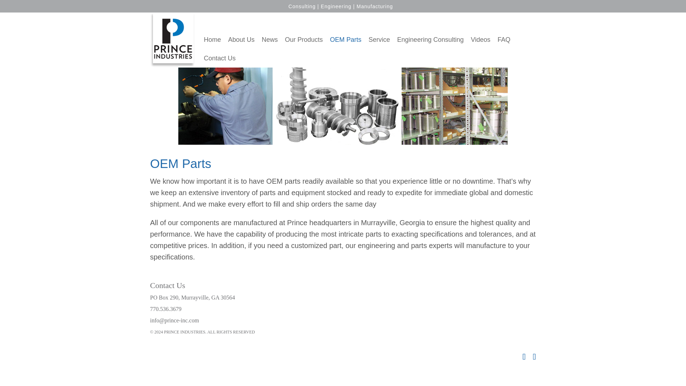  What do you see at coordinates (304, 40) in the screenshot?
I see `Our Products` at bounding box center [304, 40].